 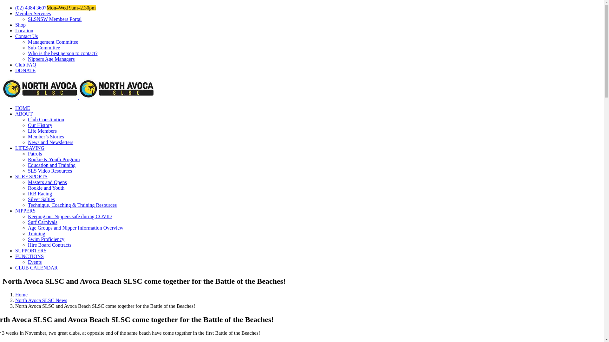 What do you see at coordinates (46, 120) in the screenshot?
I see `Club Constitution` at bounding box center [46, 120].